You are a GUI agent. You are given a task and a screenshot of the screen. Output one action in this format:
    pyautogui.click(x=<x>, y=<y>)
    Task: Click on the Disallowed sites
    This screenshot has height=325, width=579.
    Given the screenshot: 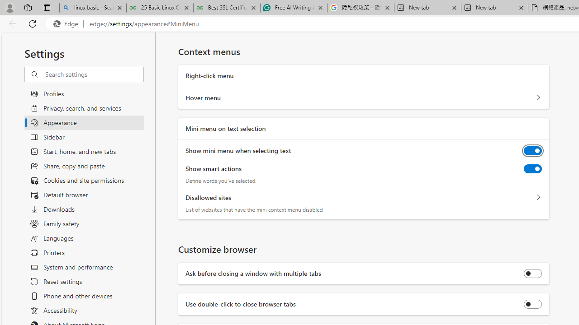 What is the action you would take?
    pyautogui.click(x=538, y=197)
    